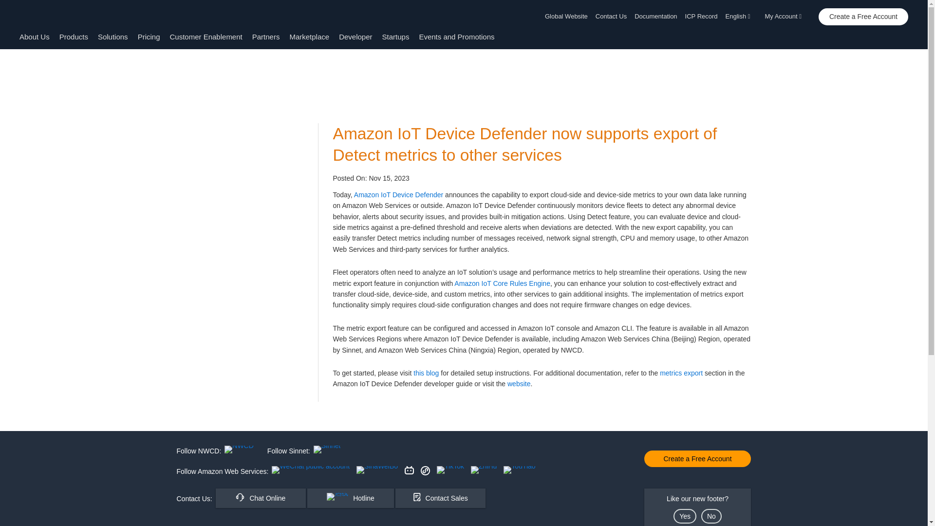  Describe the element at coordinates (409, 470) in the screenshot. I see `Bilibili` at that location.